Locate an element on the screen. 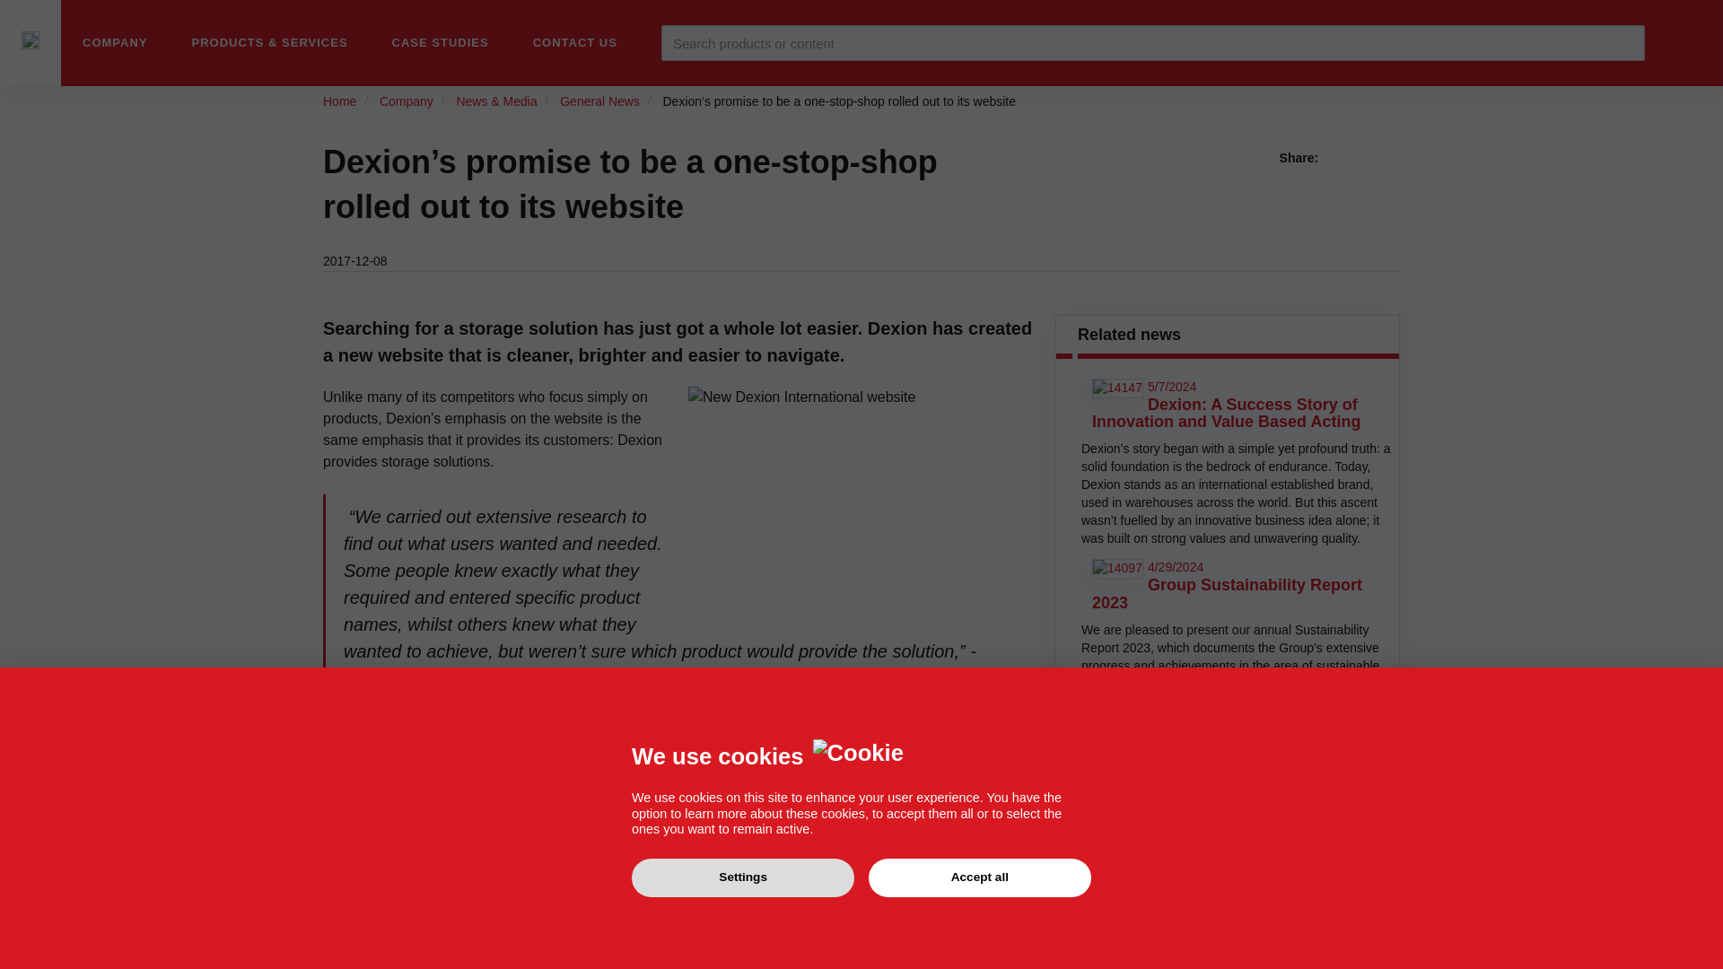  industry is located at coordinates (347, 793).